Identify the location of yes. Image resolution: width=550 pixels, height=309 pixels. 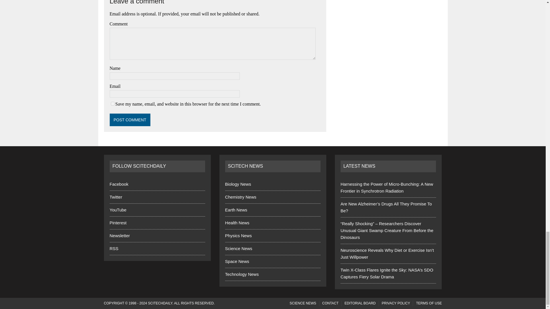
(112, 104).